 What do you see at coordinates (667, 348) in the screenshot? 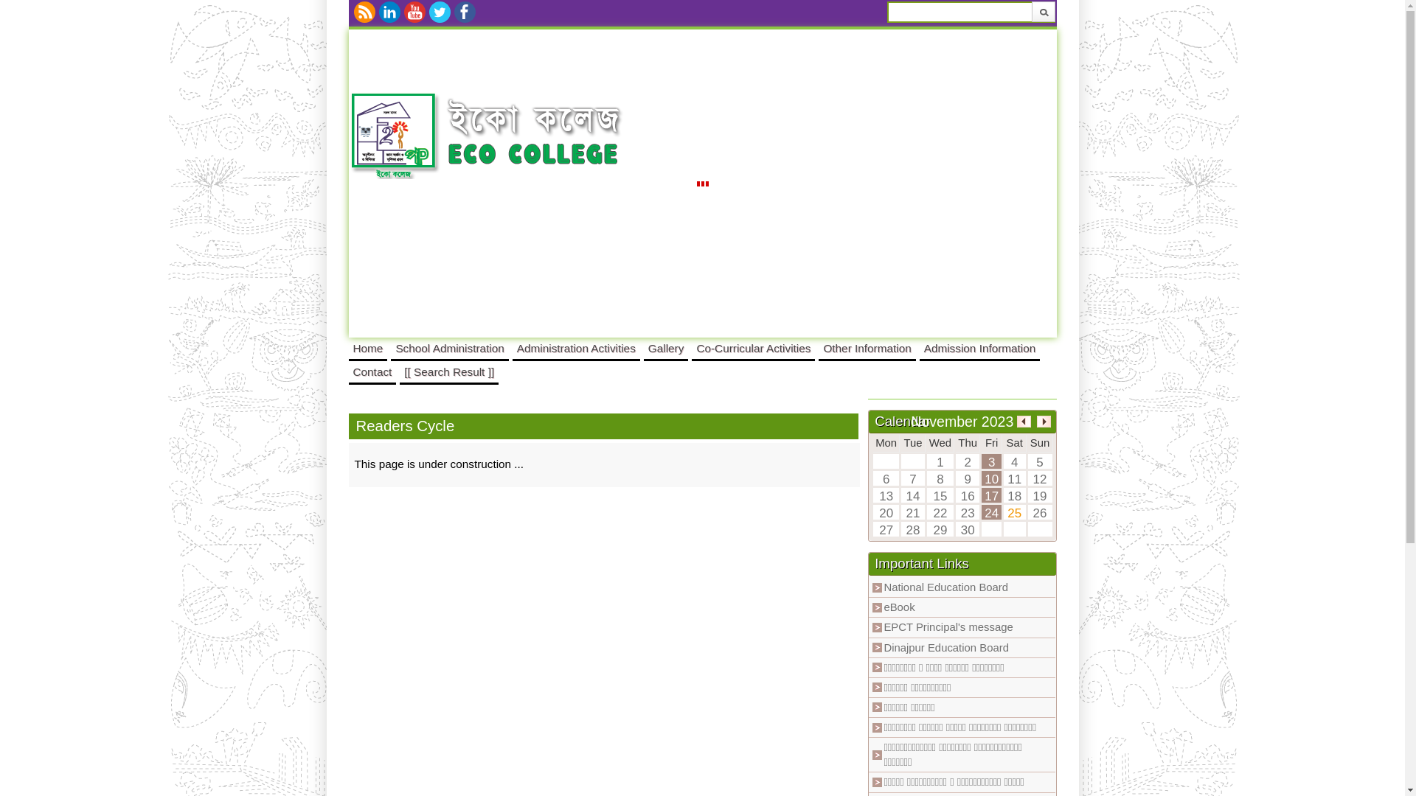
I see `Gallery` at bounding box center [667, 348].